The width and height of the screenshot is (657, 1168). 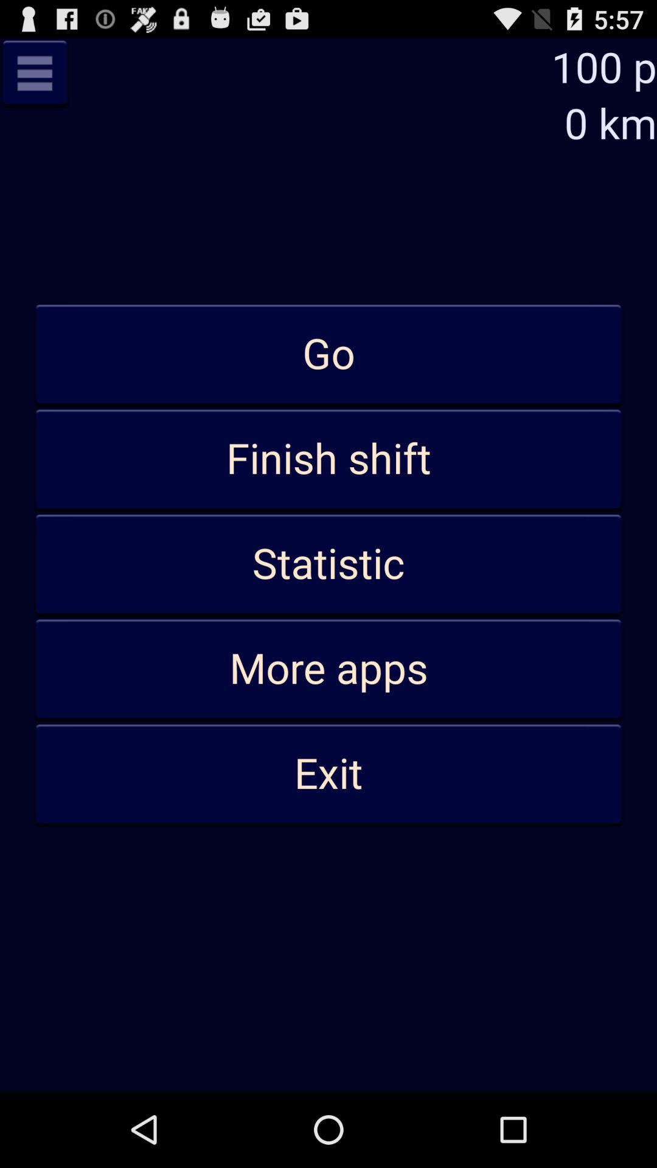 What do you see at coordinates (328, 669) in the screenshot?
I see `turn off item above exit` at bounding box center [328, 669].